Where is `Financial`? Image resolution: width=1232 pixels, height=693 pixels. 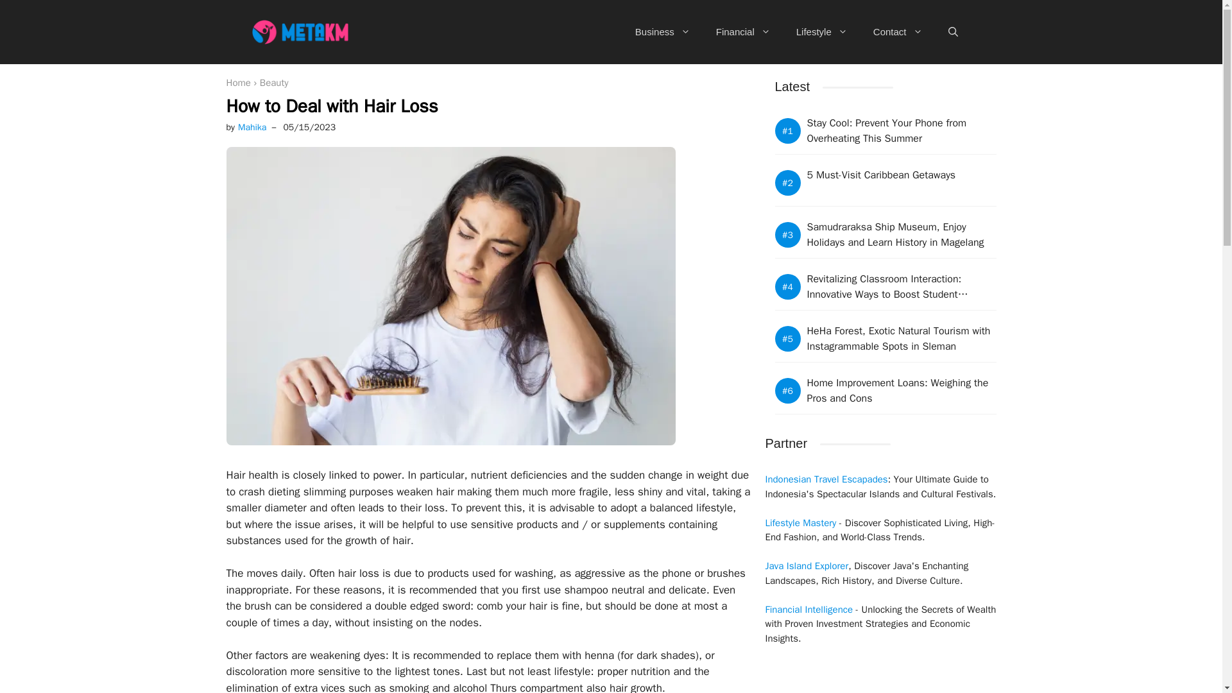
Financial is located at coordinates (743, 32).